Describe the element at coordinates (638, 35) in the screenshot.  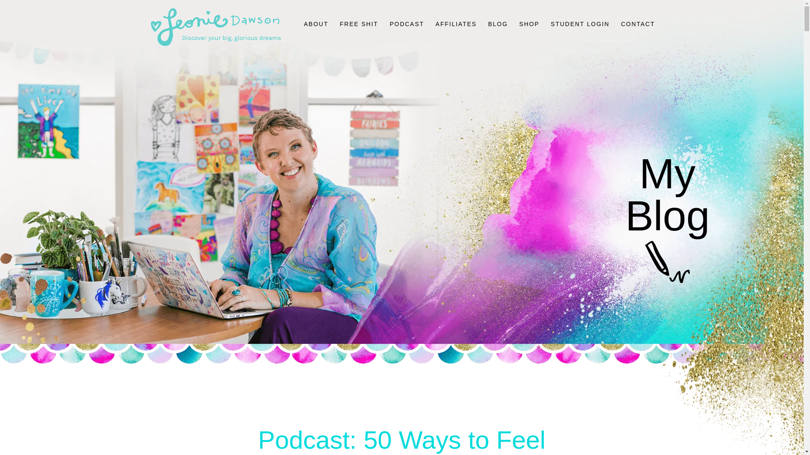
I see `CONTACT` at that location.